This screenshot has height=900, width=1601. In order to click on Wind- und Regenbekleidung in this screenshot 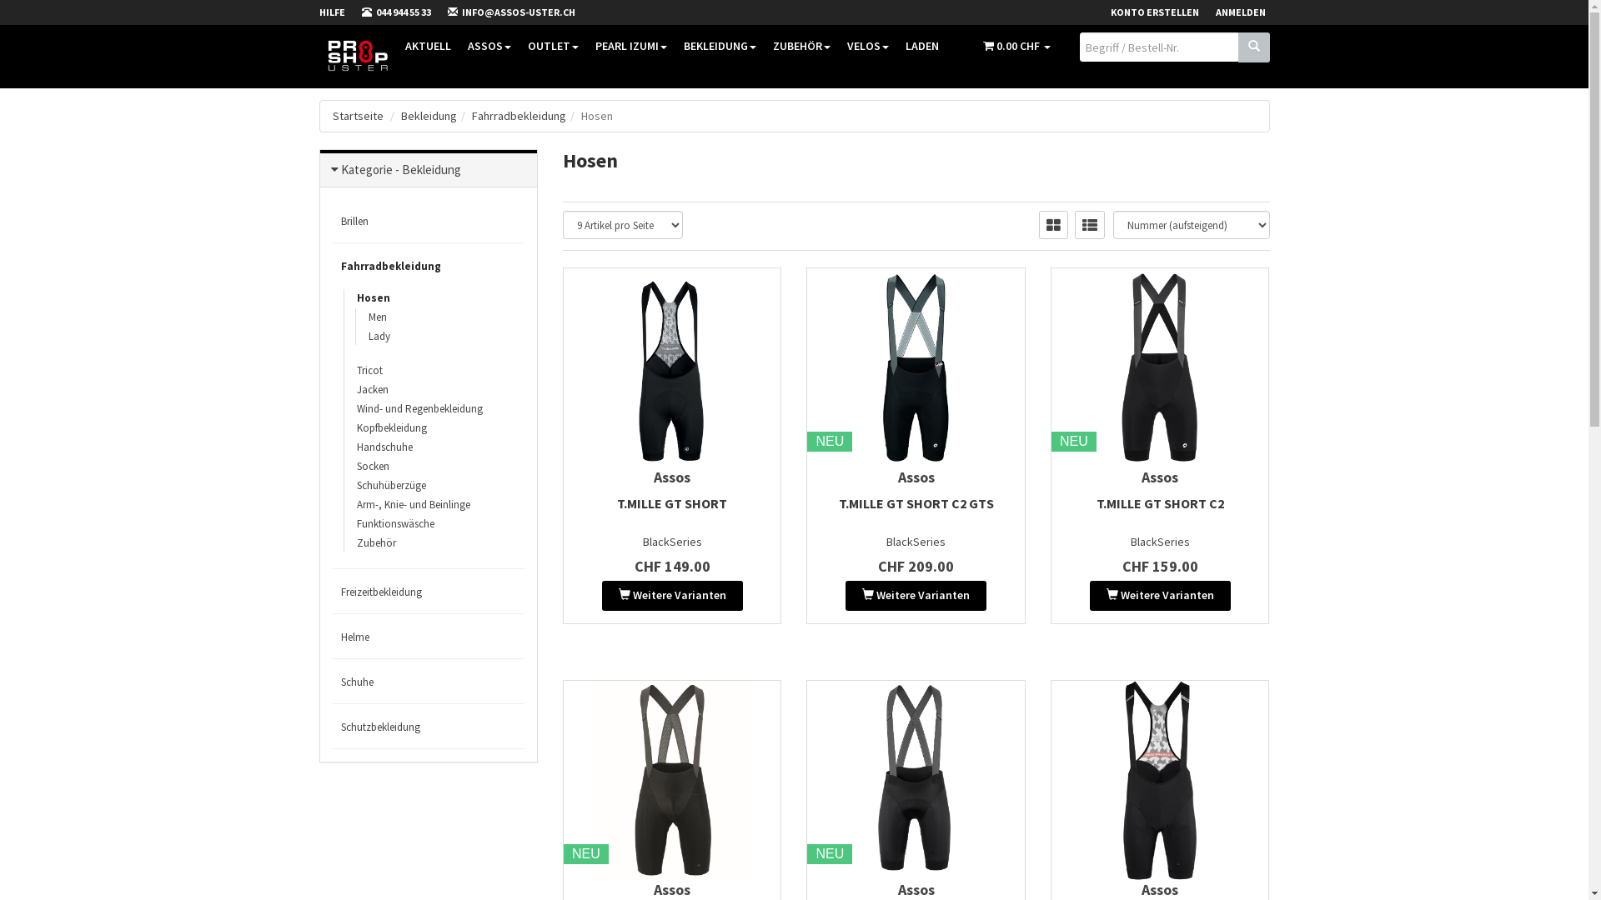, I will do `click(419, 408)`.